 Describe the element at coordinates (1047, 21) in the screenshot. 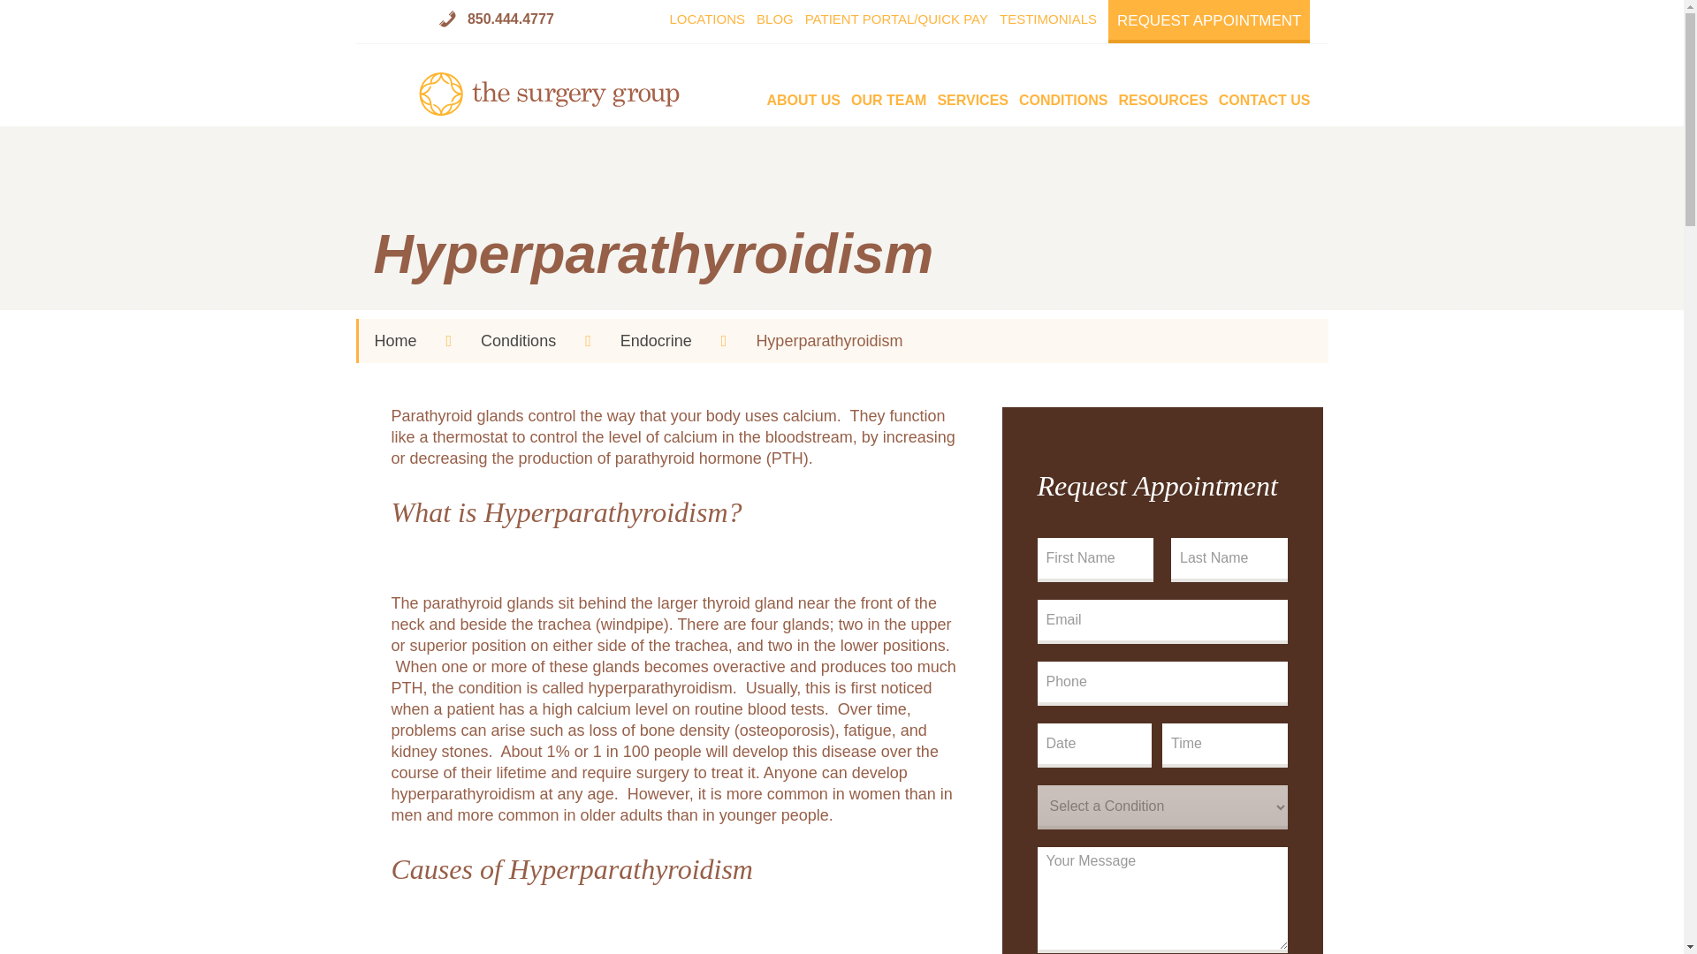

I see `TESTIMONIALS` at that location.